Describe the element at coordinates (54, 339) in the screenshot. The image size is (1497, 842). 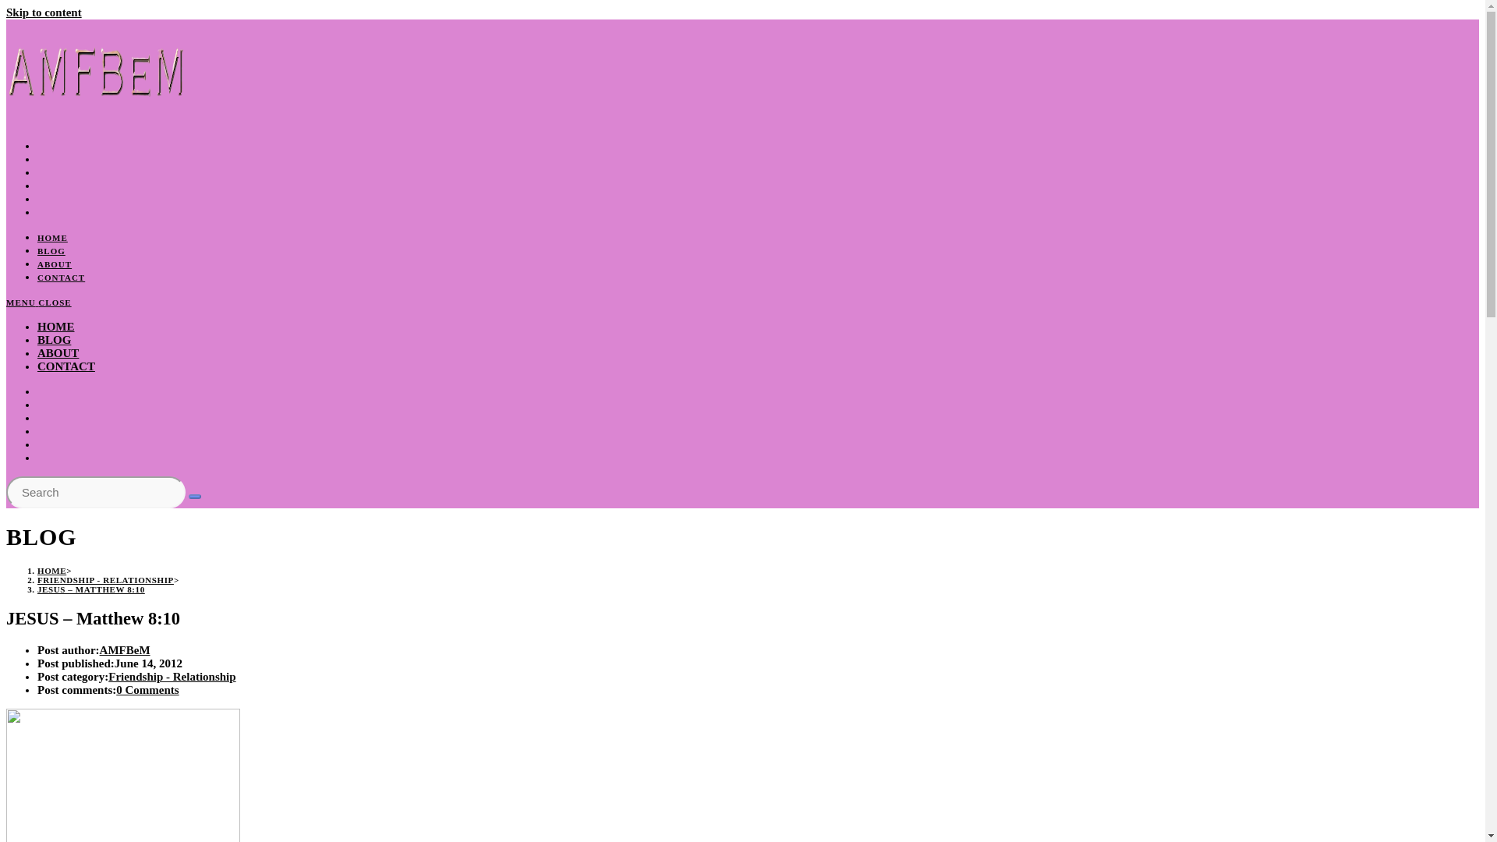
I see `BLOG` at that location.